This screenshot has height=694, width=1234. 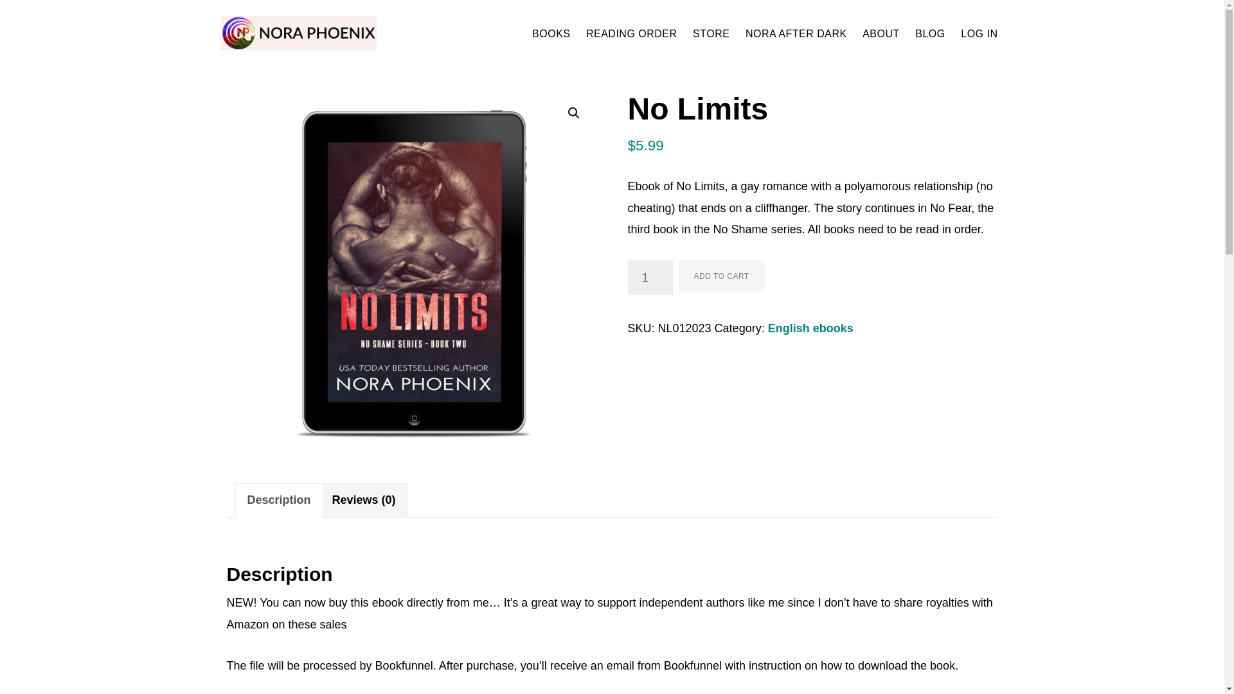 I want to click on ADD TO CART, so click(x=722, y=276).